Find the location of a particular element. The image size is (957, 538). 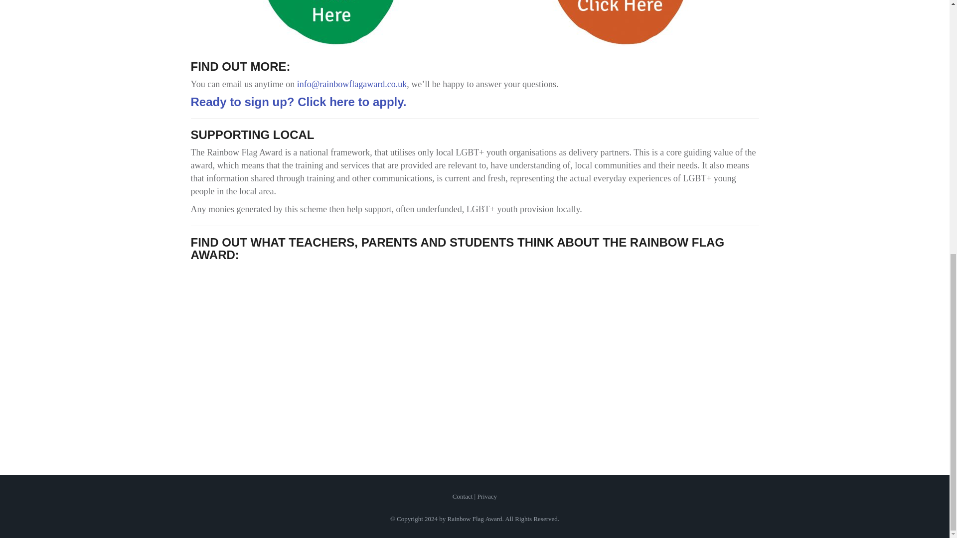

Privacy is located at coordinates (486, 496).